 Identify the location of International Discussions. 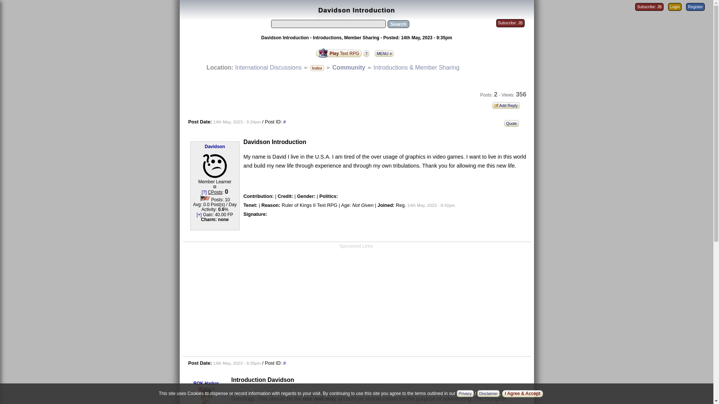
(268, 67).